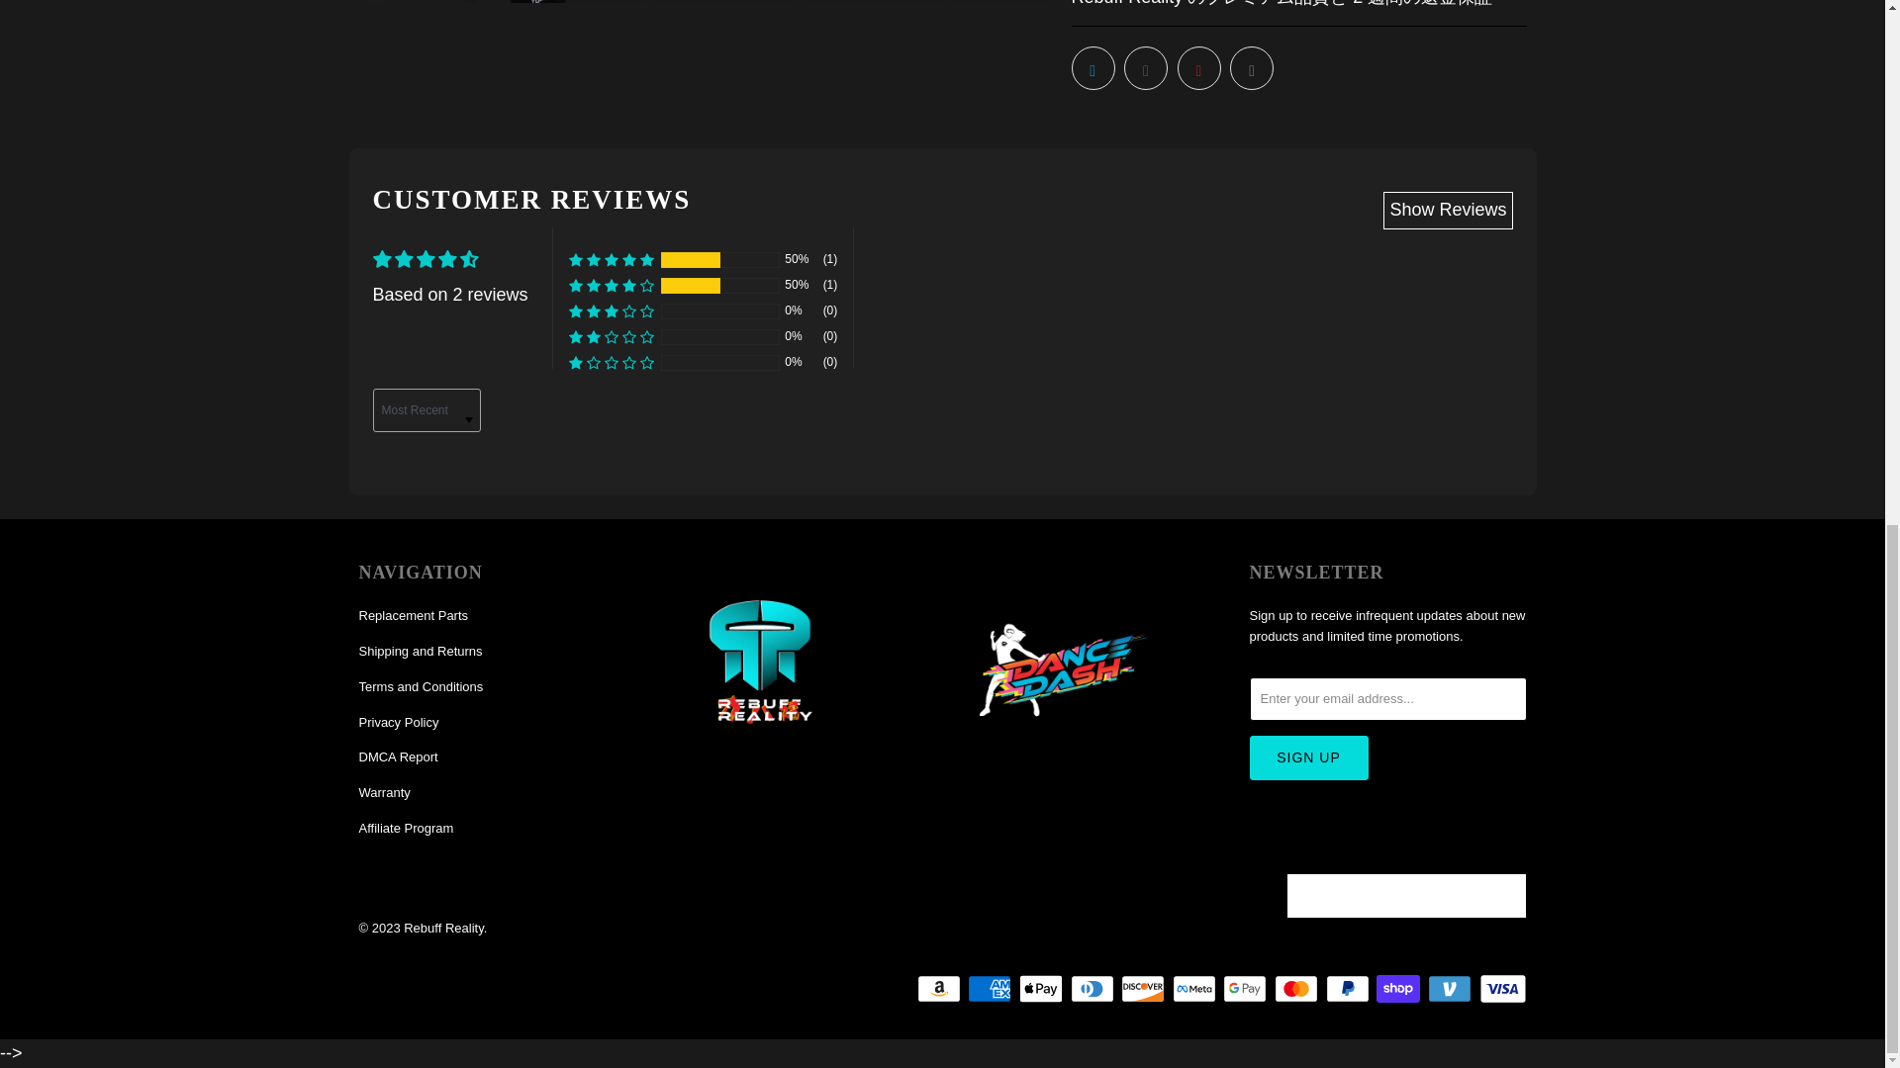  Describe the element at coordinates (1247, 987) in the screenshot. I see `Google Pay` at that location.